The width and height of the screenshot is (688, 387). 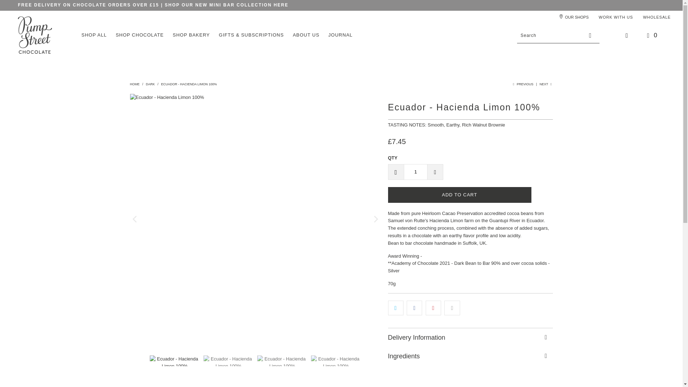 What do you see at coordinates (35, 36) in the screenshot?
I see `Pump Street Chocolate` at bounding box center [35, 36].